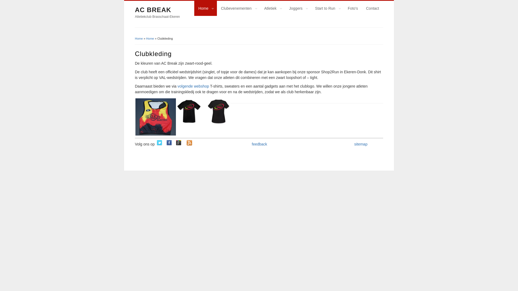 Image resolution: width=518 pixels, height=291 pixels. I want to click on Foto's, so click(353, 8).